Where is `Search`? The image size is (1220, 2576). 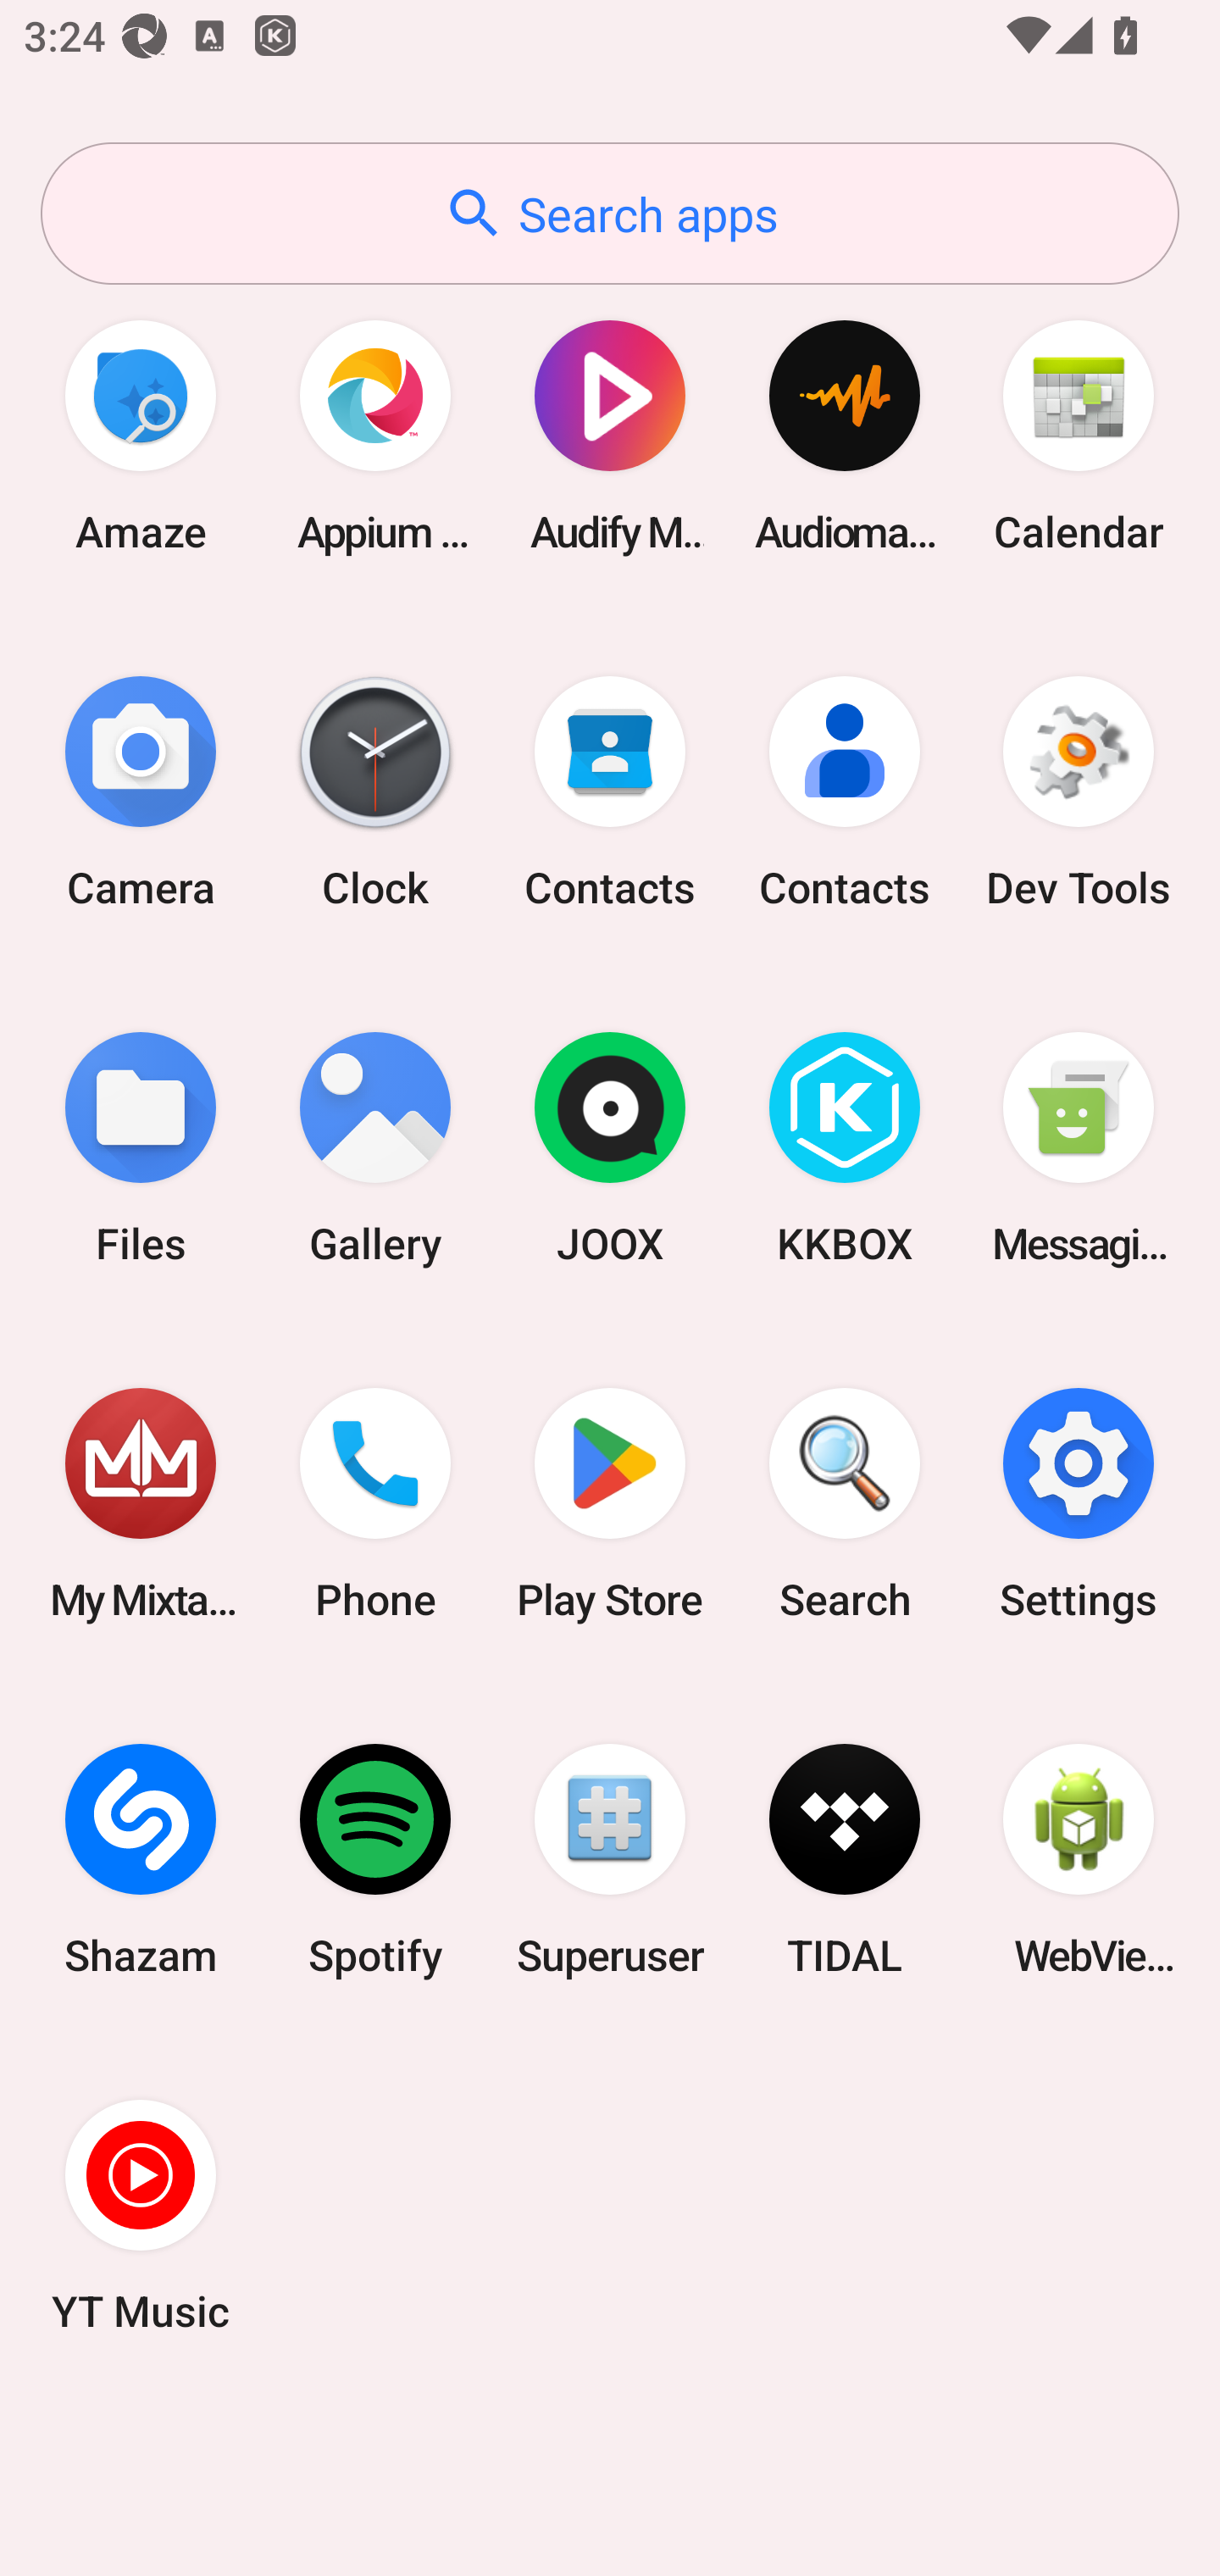 Search is located at coordinates (844, 1504).